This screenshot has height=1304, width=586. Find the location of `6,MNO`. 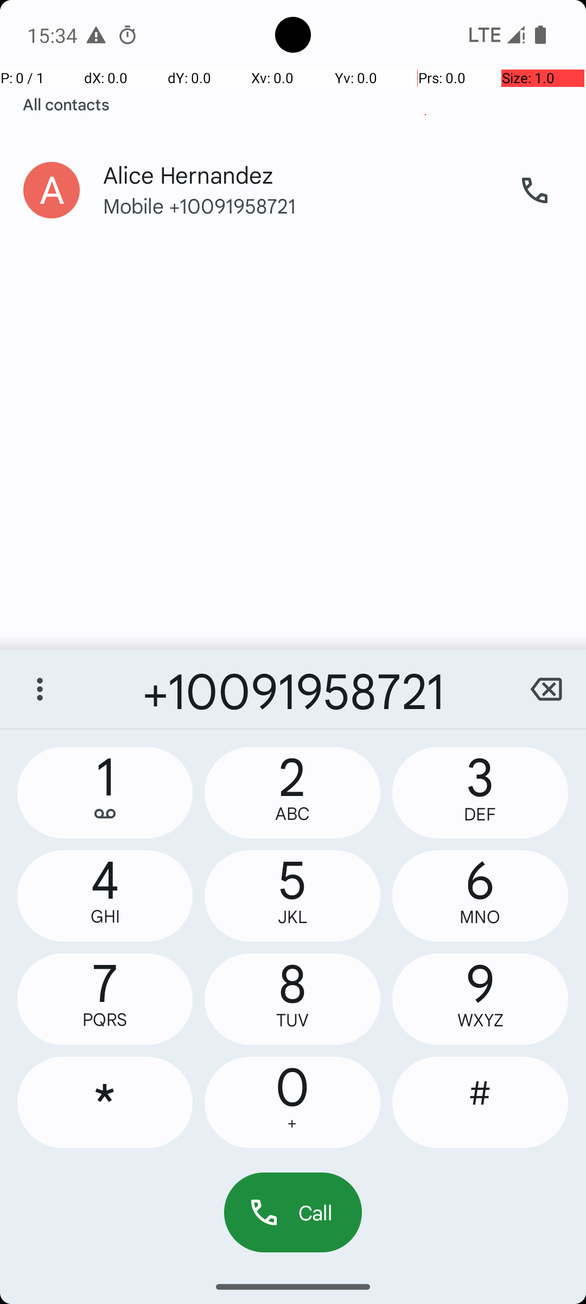

6,MNO is located at coordinates (480, 896).